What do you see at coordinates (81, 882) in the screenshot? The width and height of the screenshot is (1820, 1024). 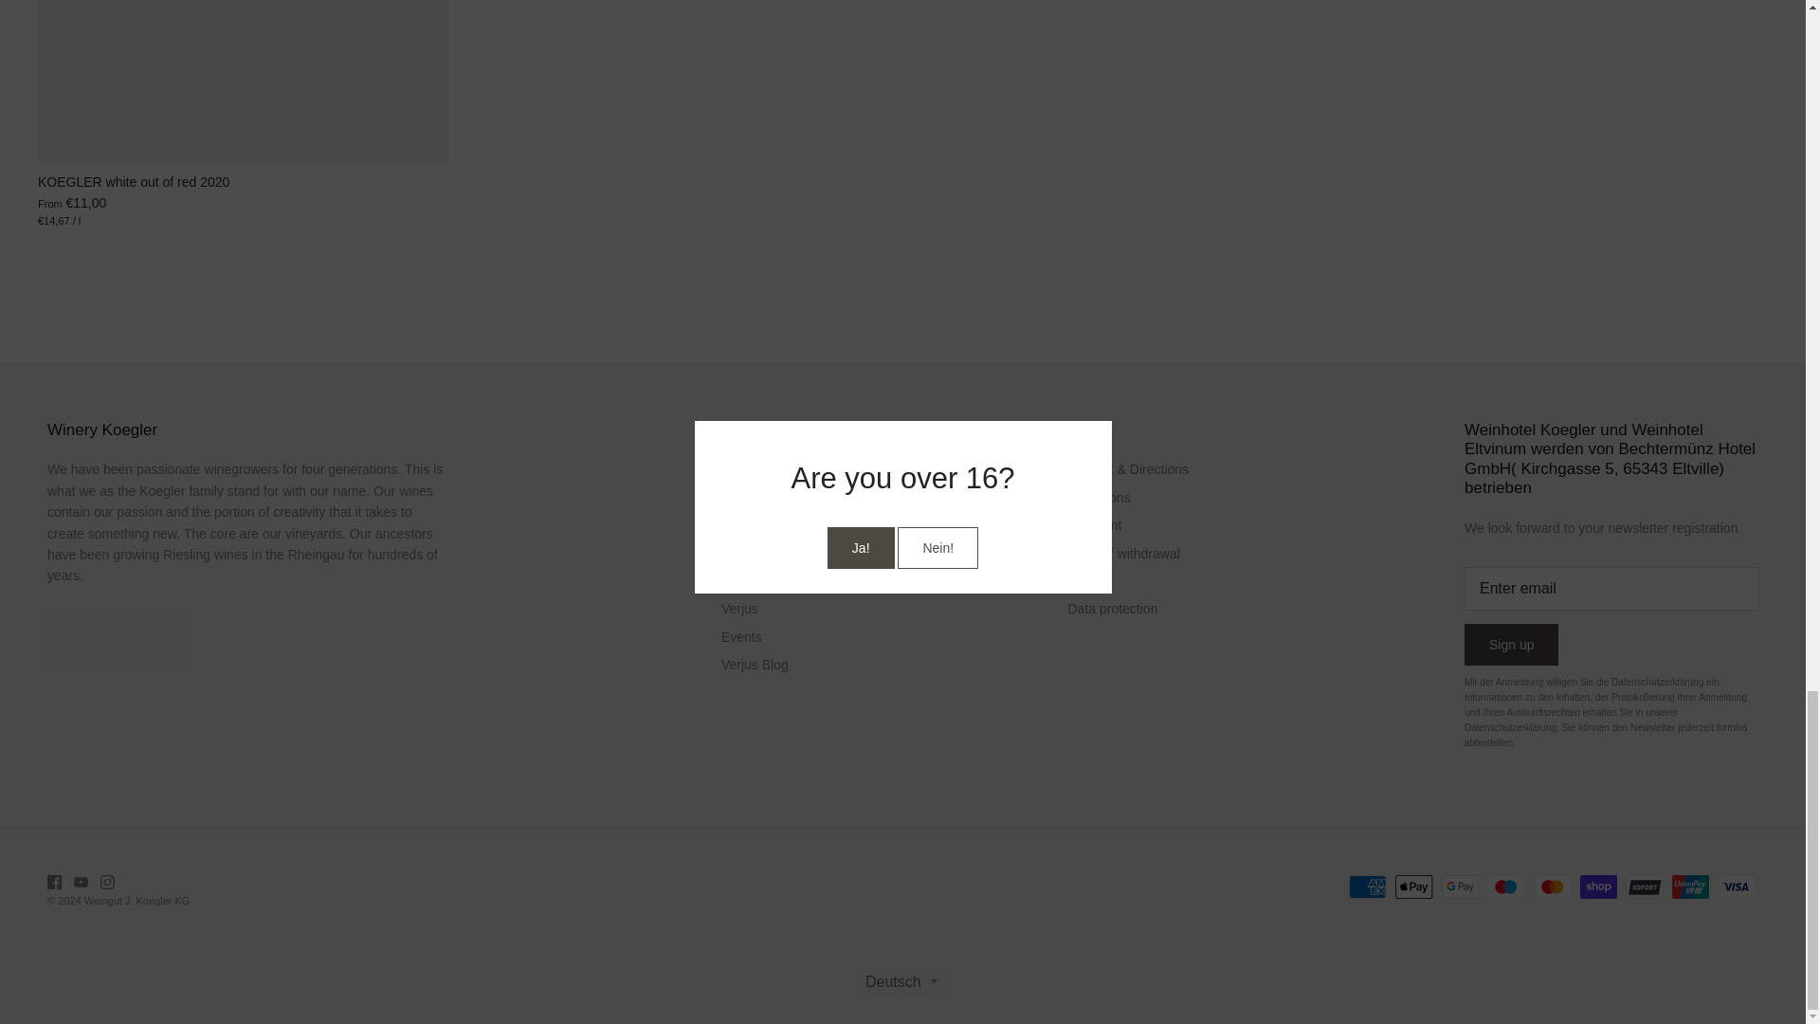 I see `Youtube` at bounding box center [81, 882].